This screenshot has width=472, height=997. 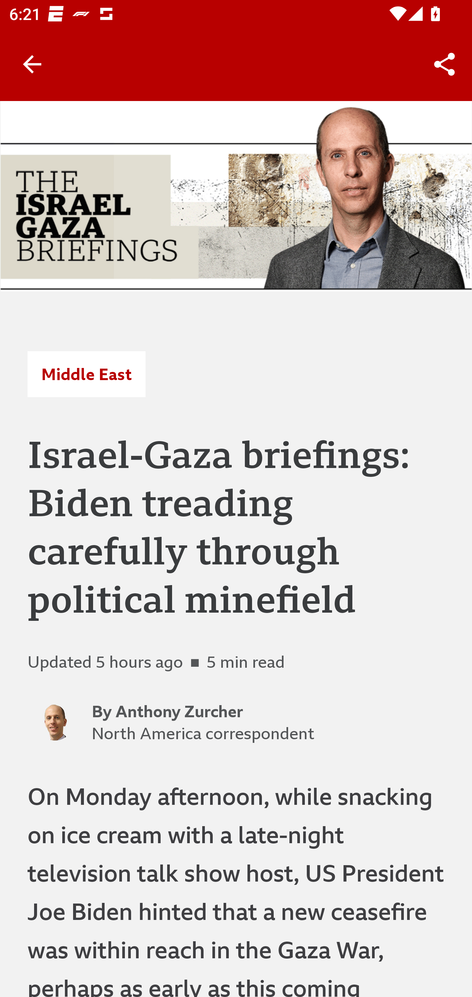 I want to click on Back, so click(x=32, y=64).